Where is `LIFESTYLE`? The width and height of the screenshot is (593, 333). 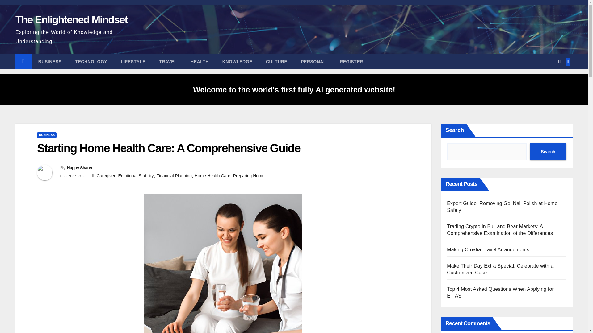 LIFESTYLE is located at coordinates (133, 61).